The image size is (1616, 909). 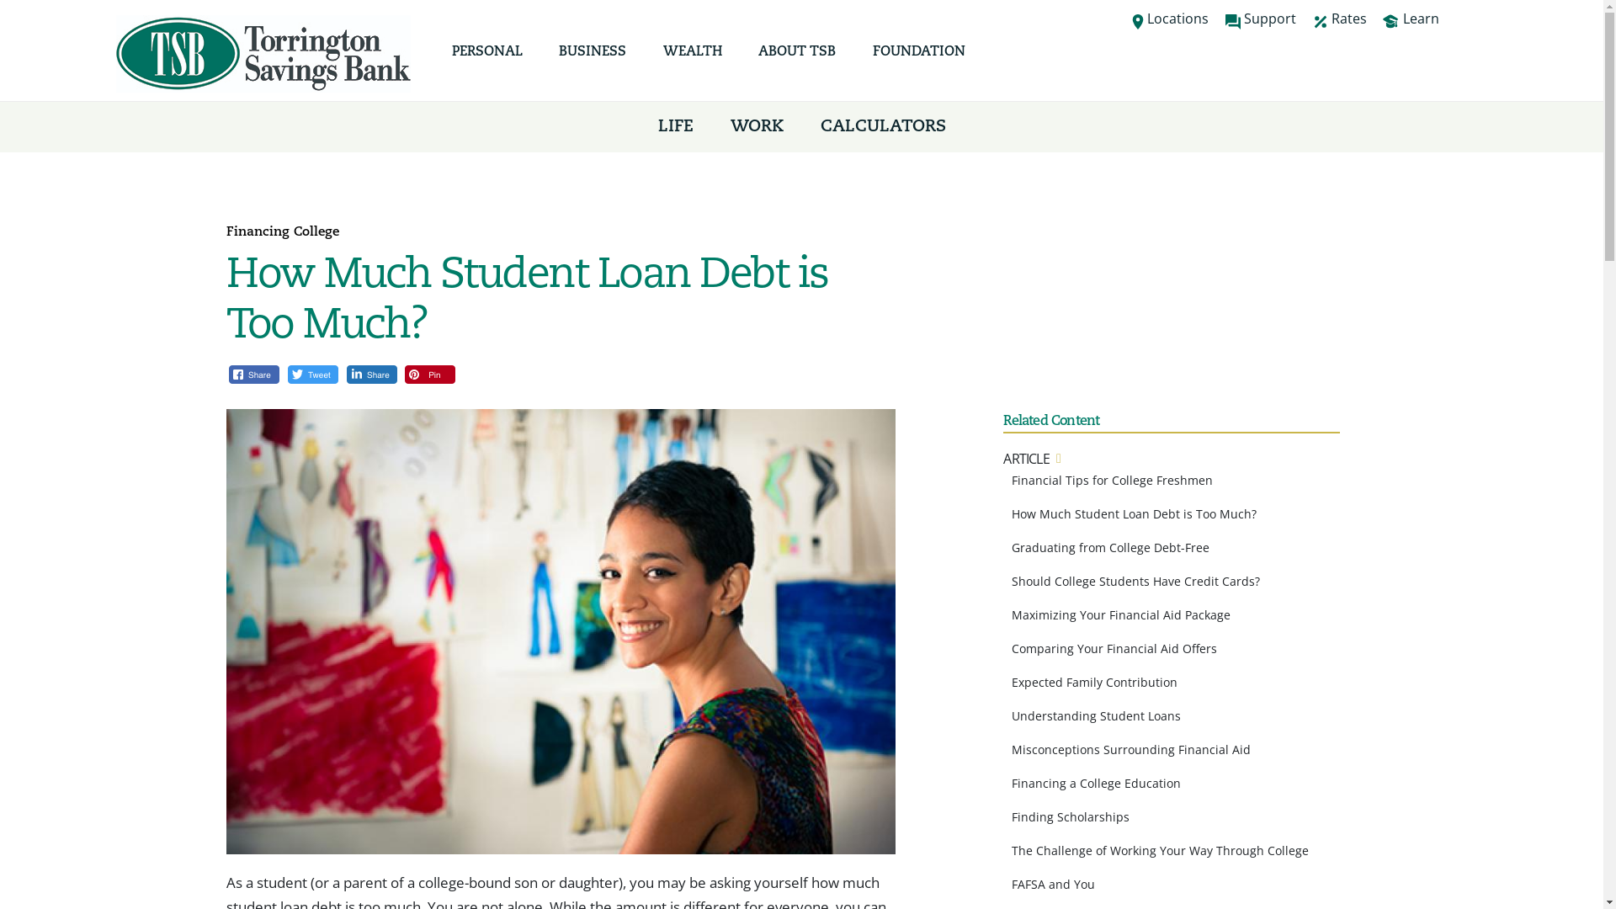 I want to click on Support, so click(x=1268, y=22).